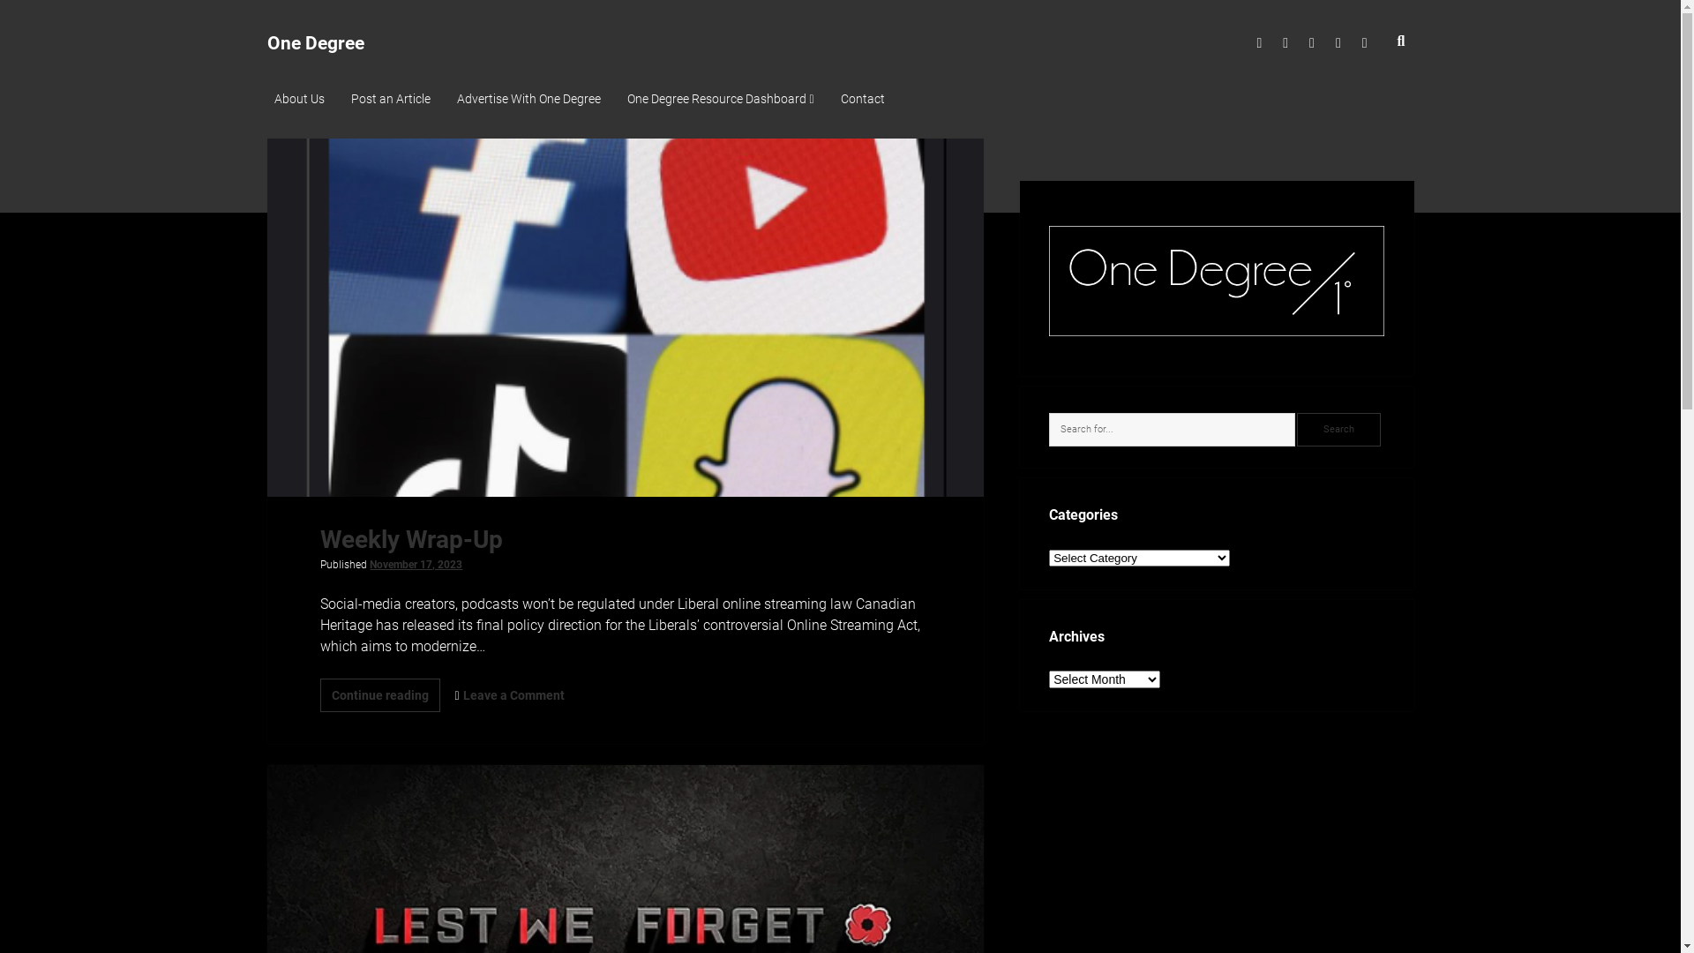 The image size is (1694, 953). What do you see at coordinates (1365, 43) in the screenshot?
I see `youtube` at bounding box center [1365, 43].